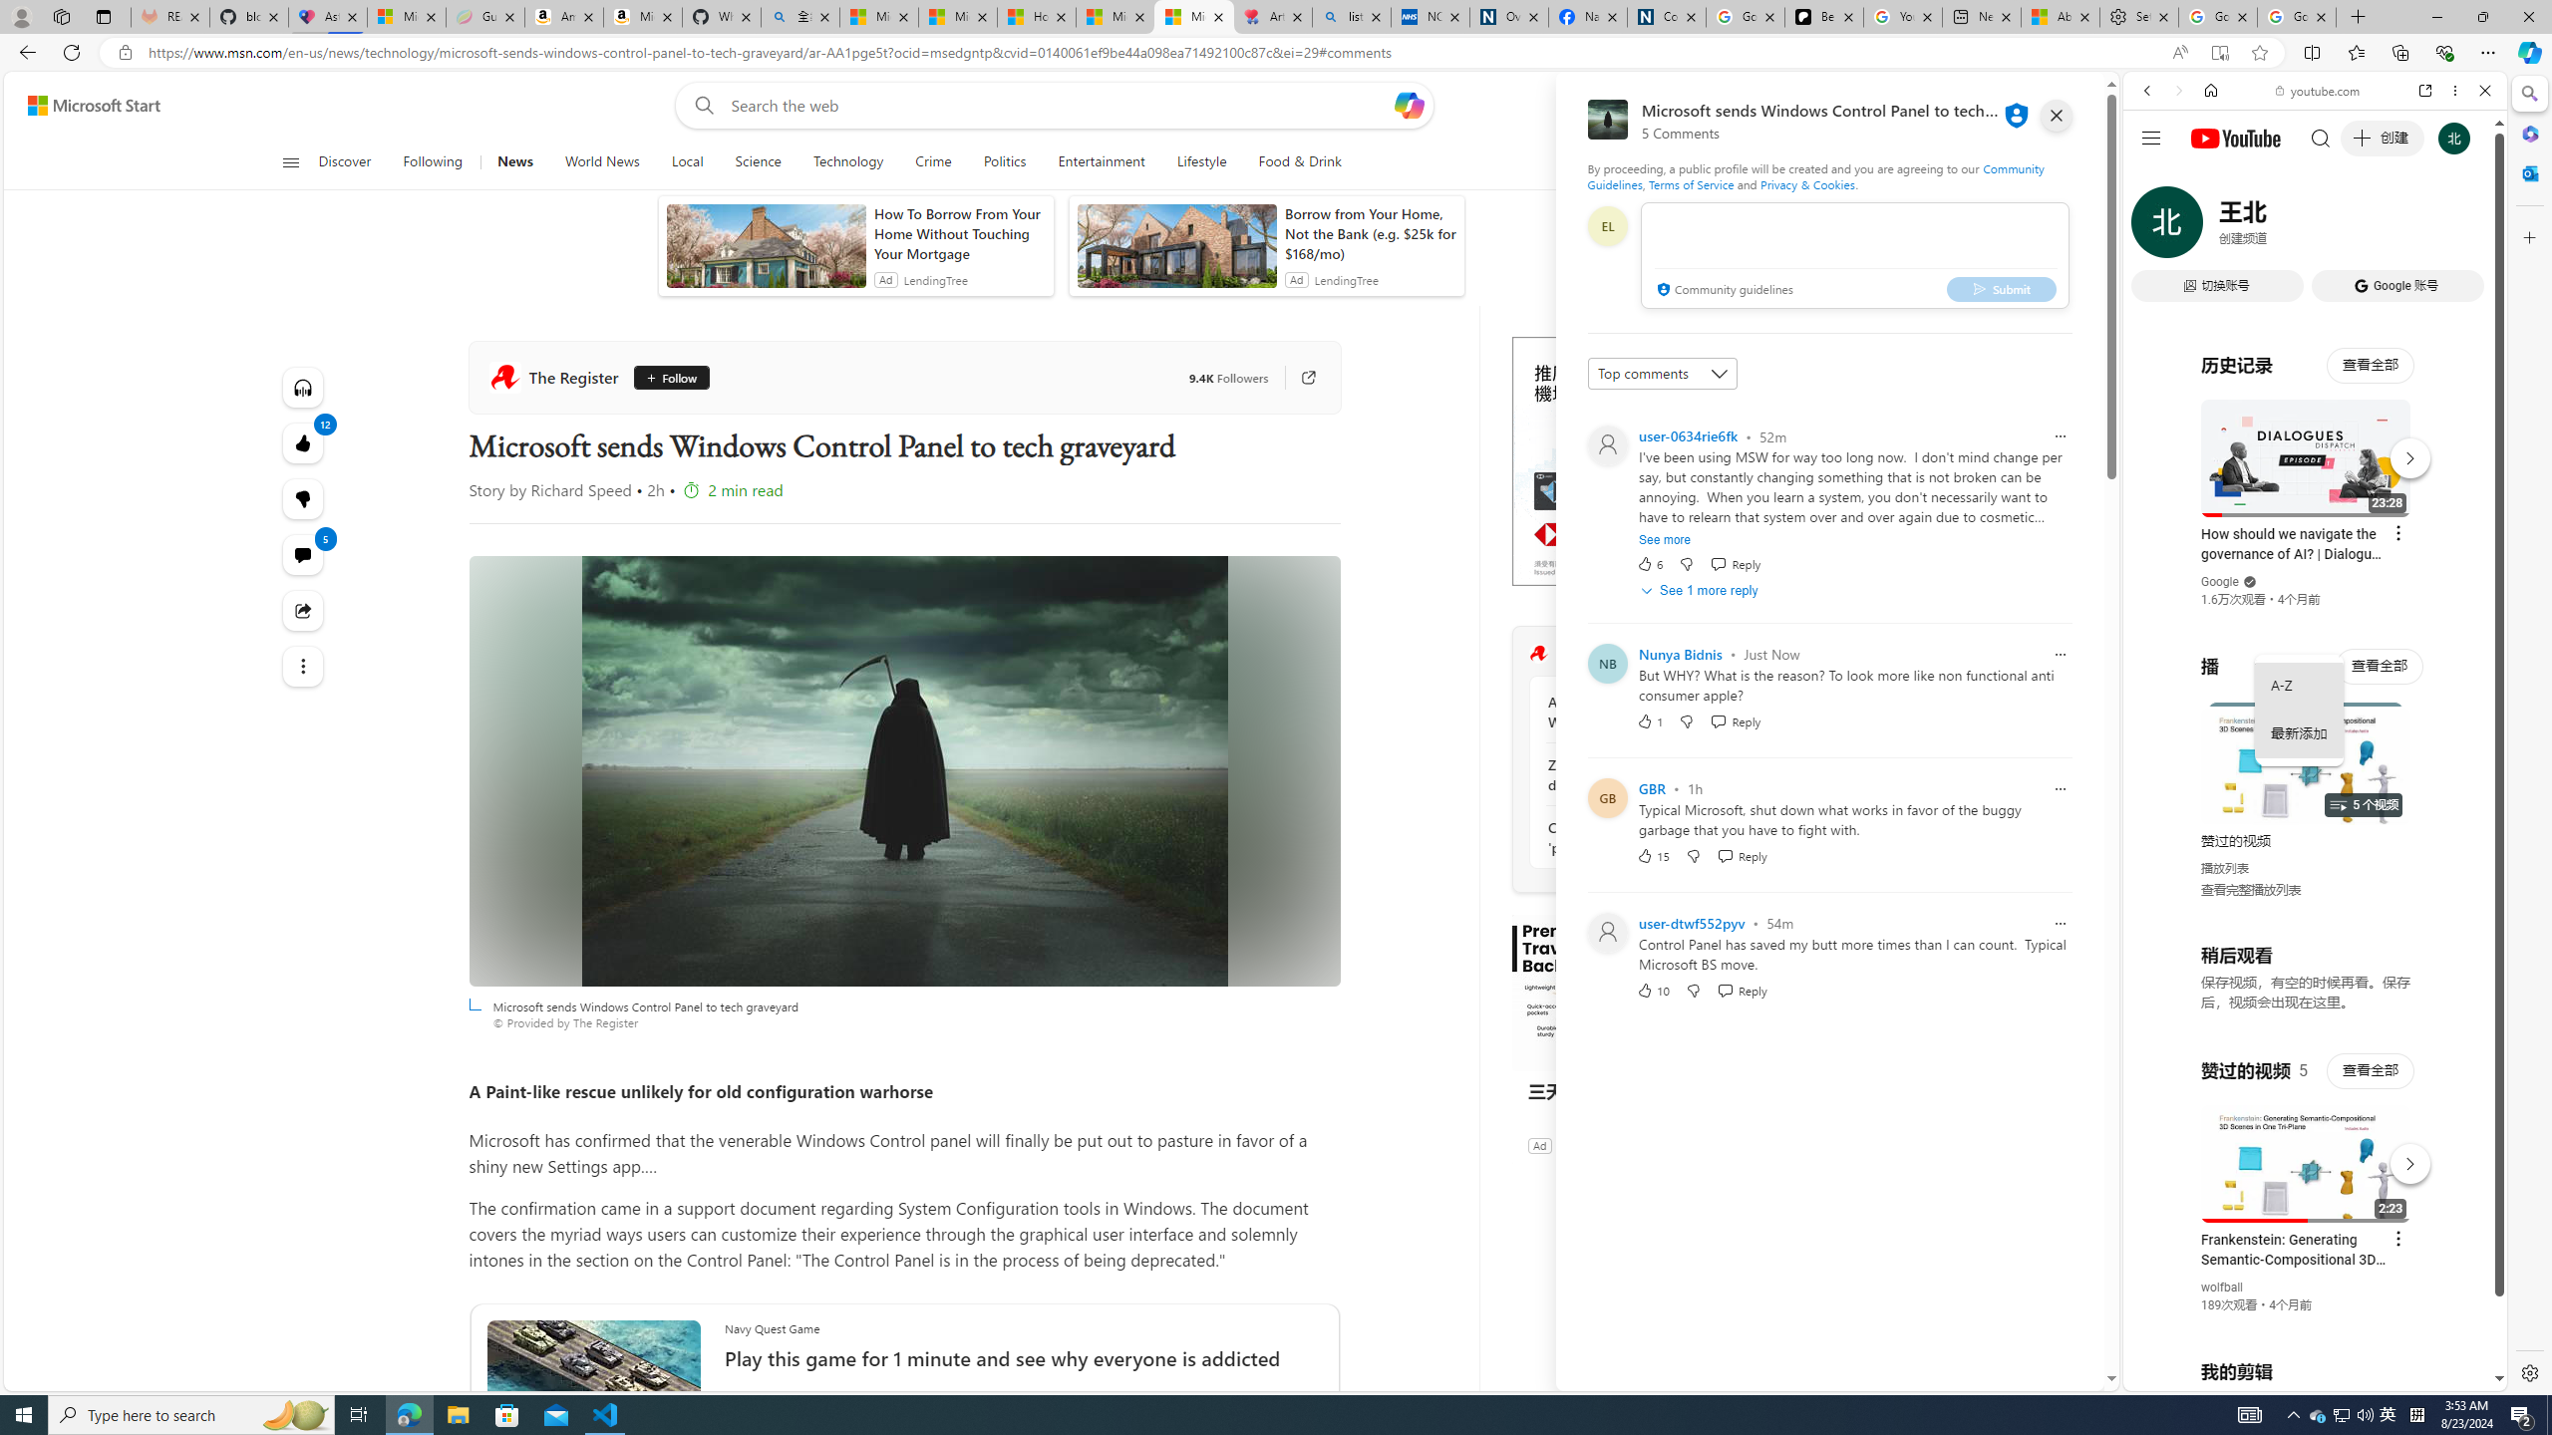 The image size is (2552, 1435). I want to click on Enter Immersive Reader (F9), so click(2219, 53).